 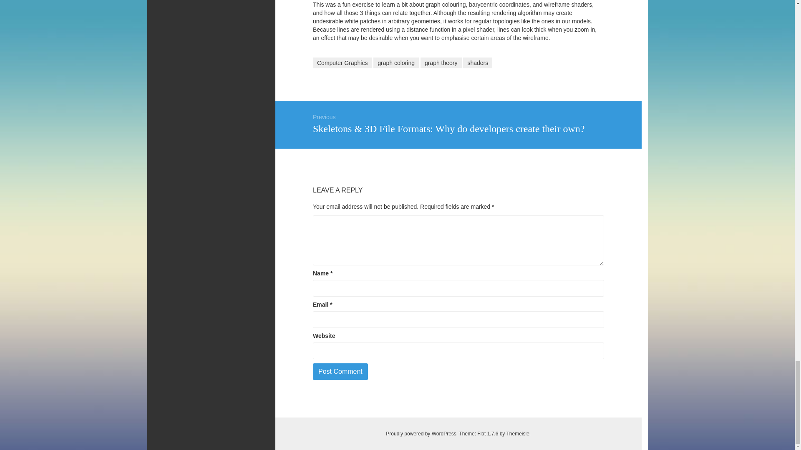 What do you see at coordinates (517, 433) in the screenshot?
I see `Flat WordPress Theme` at bounding box center [517, 433].